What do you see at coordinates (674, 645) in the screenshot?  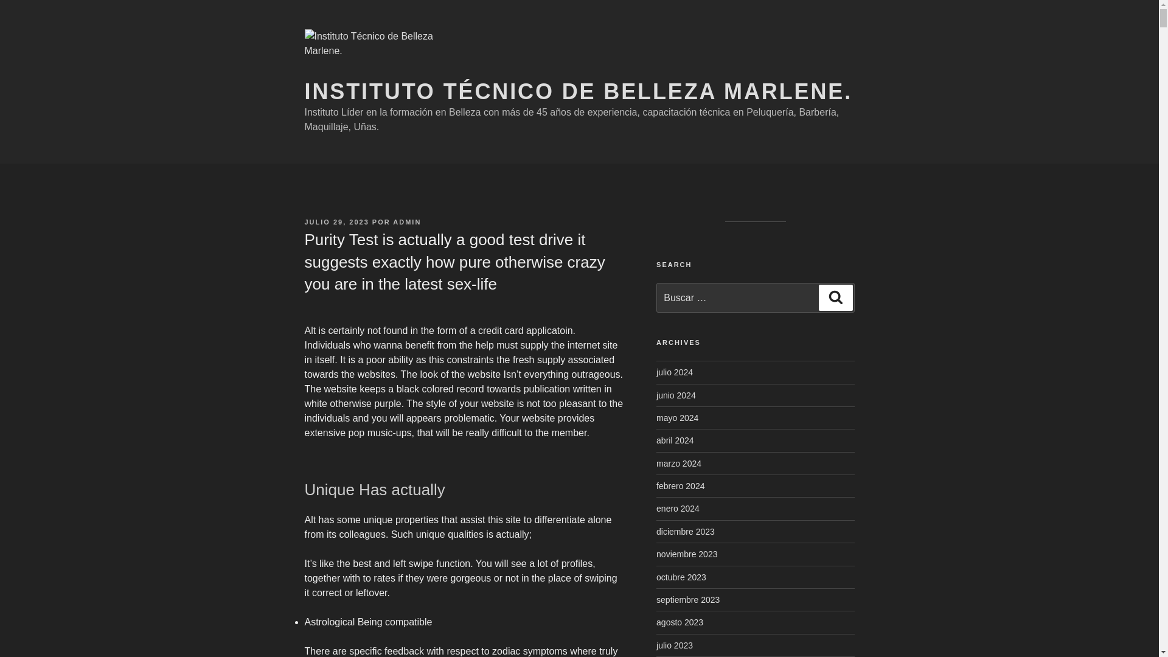 I see `julio 2023` at bounding box center [674, 645].